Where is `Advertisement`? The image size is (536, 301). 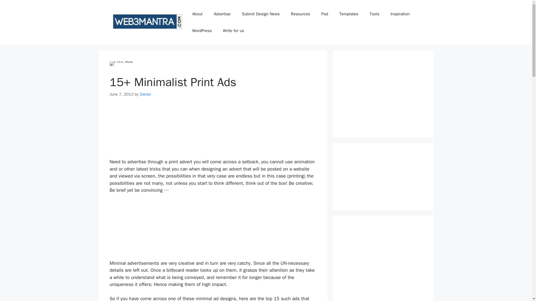
Advertisement is located at coordinates (213, 227).